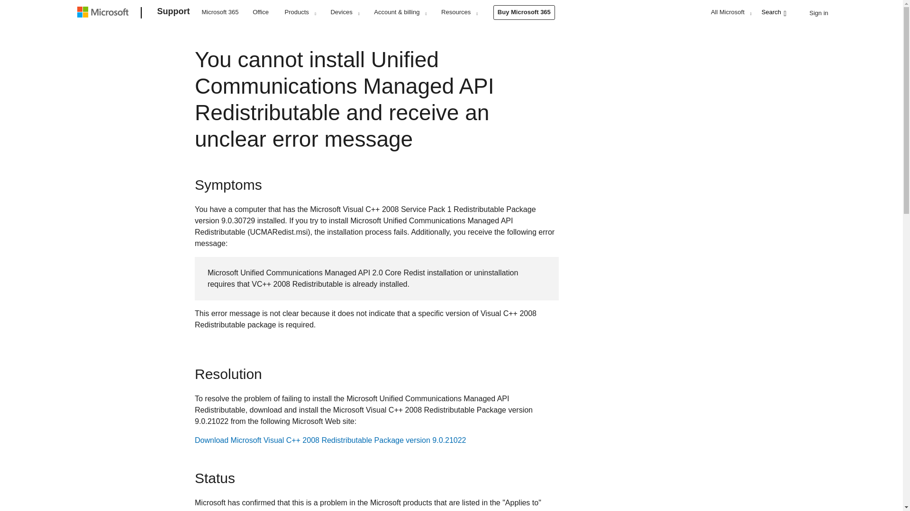 The width and height of the screenshot is (910, 511). What do you see at coordinates (344, 12) in the screenshot?
I see `Devices` at bounding box center [344, 12].